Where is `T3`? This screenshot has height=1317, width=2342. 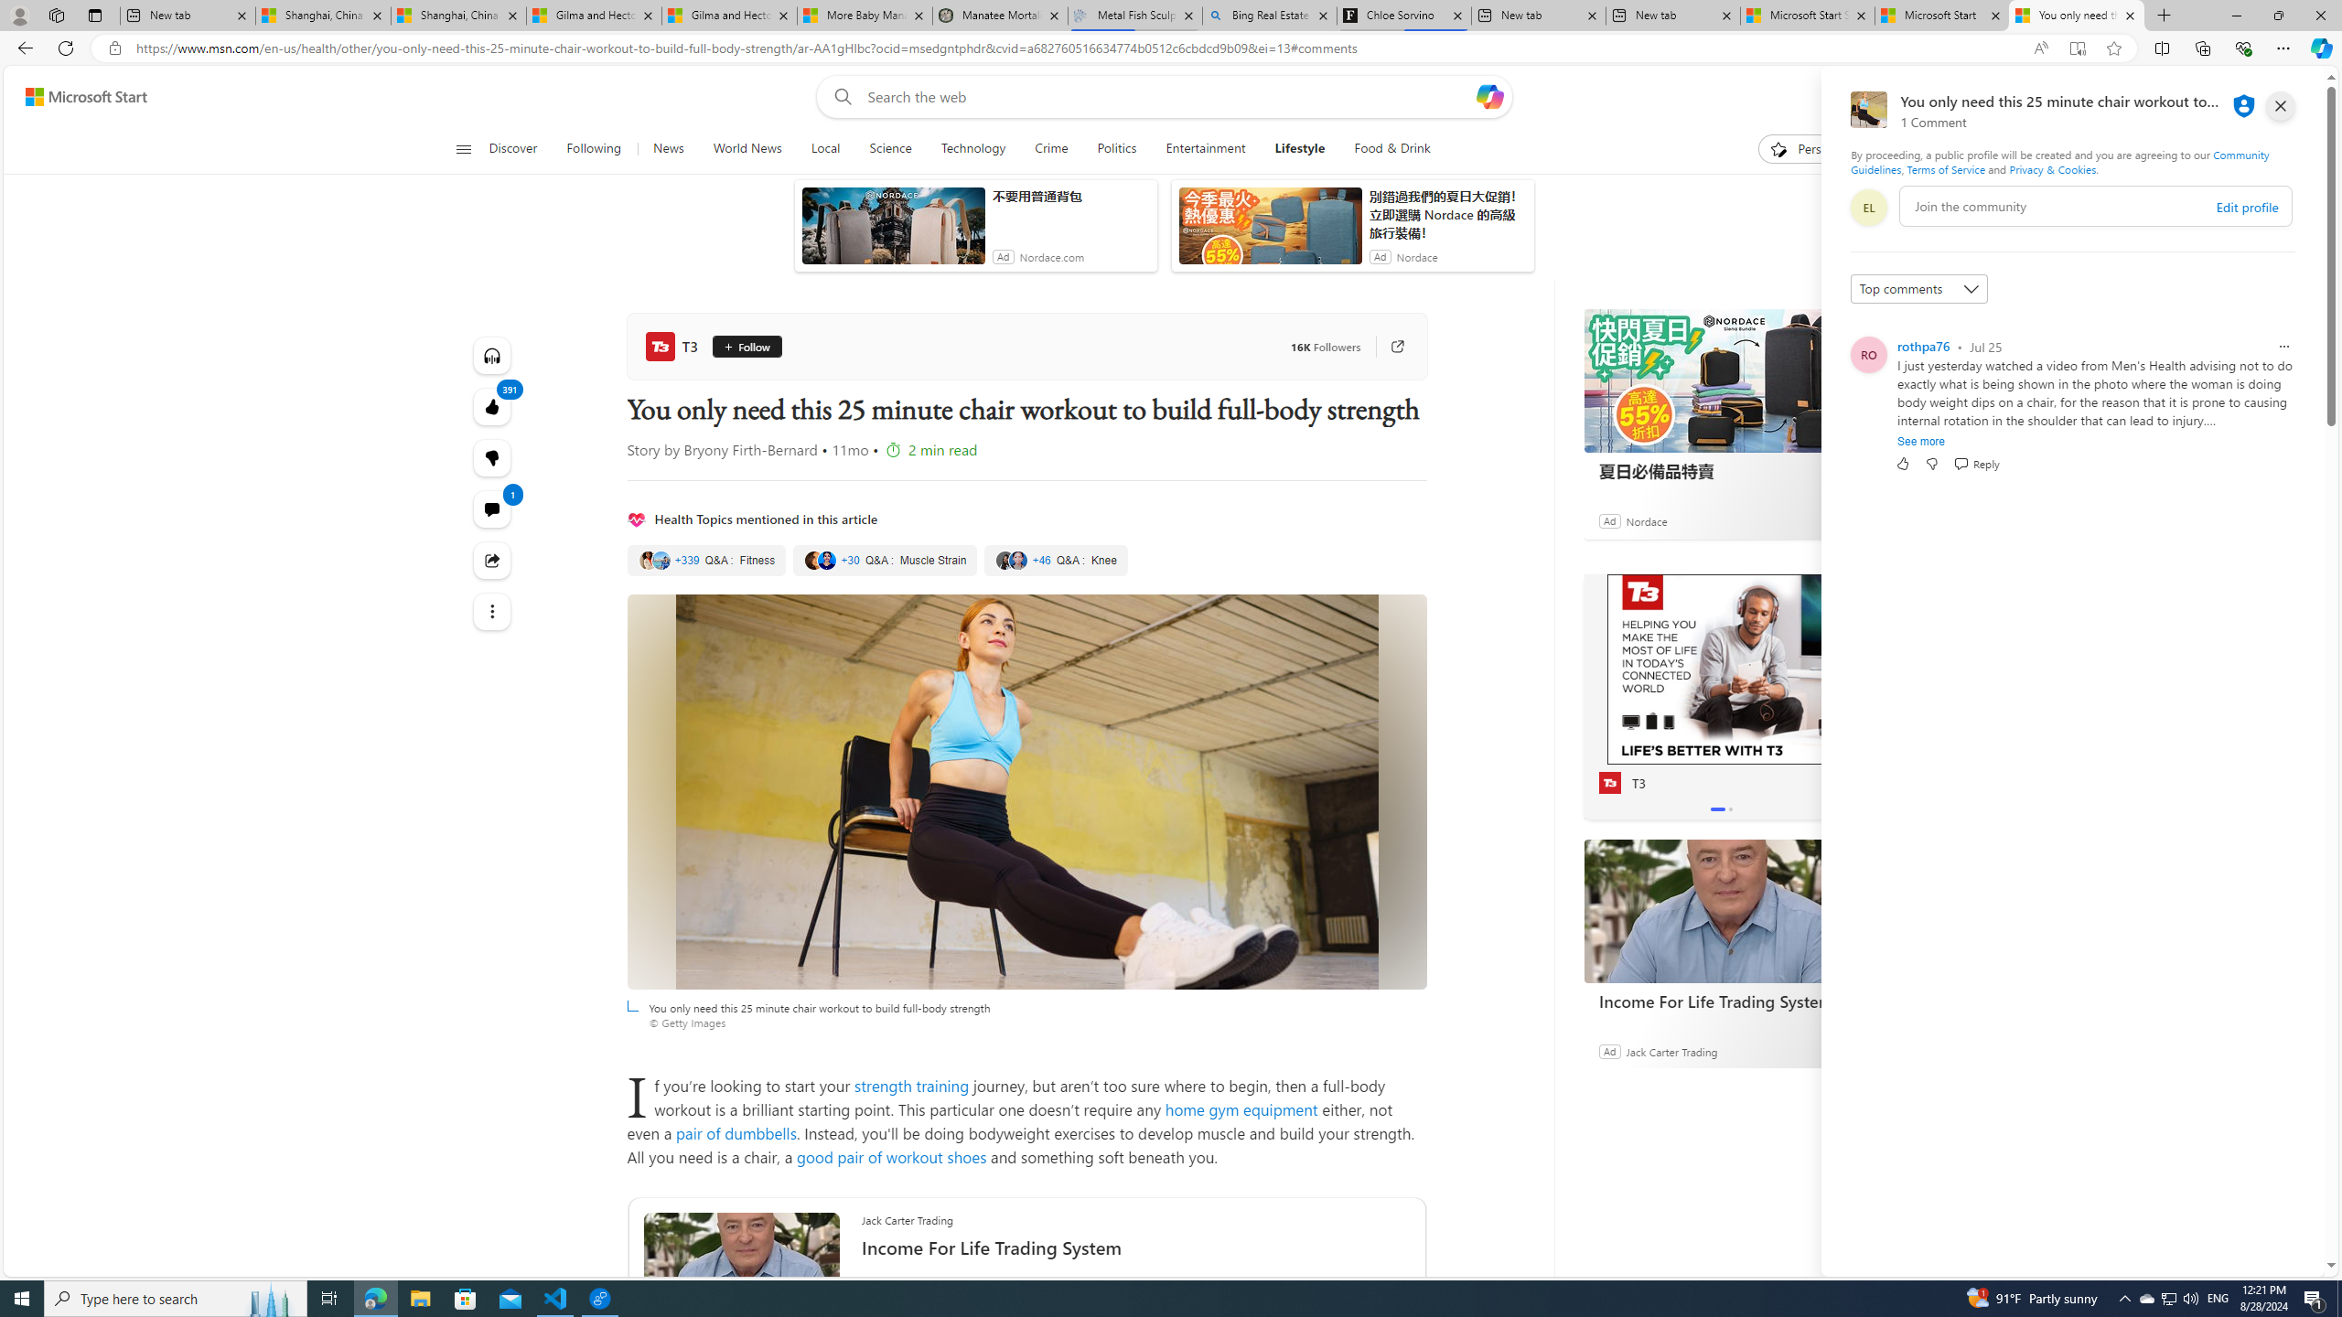 T3 is located at coordinates (675, 346).